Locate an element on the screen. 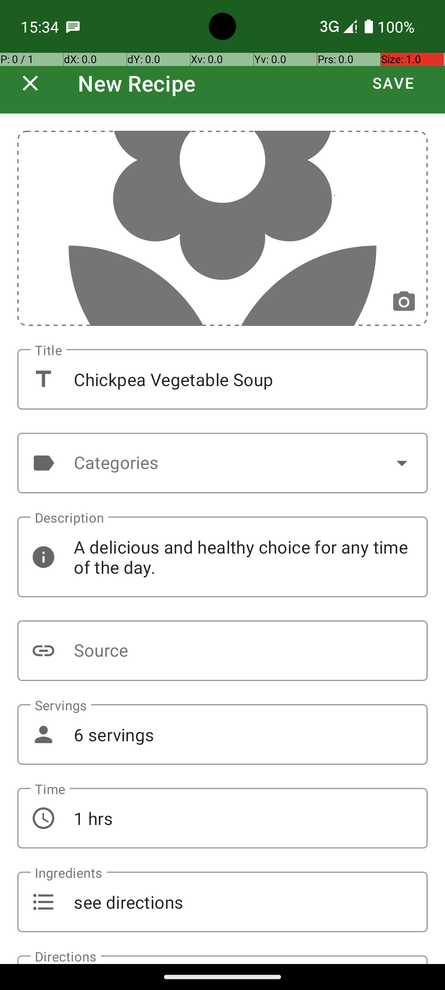  see directions is located at coordinates (222, 902).